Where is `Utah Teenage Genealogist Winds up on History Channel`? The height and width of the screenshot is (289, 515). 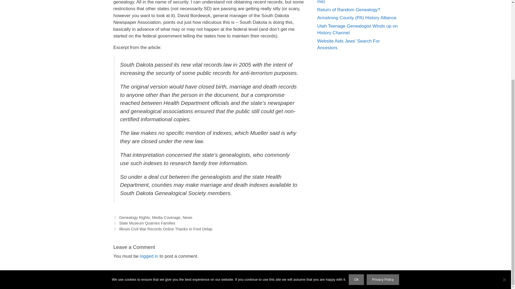
Utah Teenage Genealogist Winds up on History Channel is located at coordinates (357, 29).